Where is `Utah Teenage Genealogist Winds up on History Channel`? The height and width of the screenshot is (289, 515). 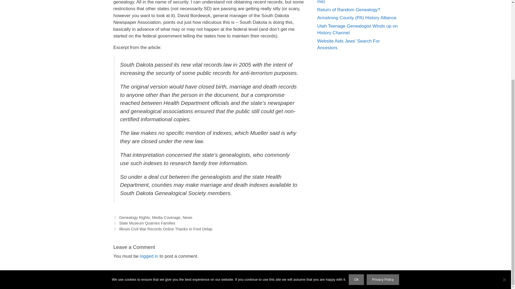
Utah Teenage Genealogist Winds up on History Channel is located at coordinates (357, 29).